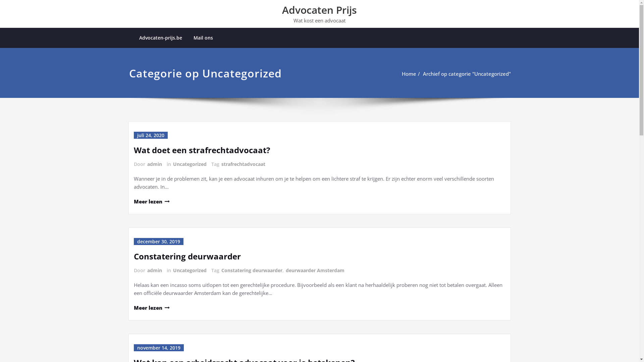 Image resolution: width=644 pixels, height=362 pixels. What do you see at coordinates (151, 308) in the screenshot?
I see `Meer lezen` at bounding box center [151, 308].